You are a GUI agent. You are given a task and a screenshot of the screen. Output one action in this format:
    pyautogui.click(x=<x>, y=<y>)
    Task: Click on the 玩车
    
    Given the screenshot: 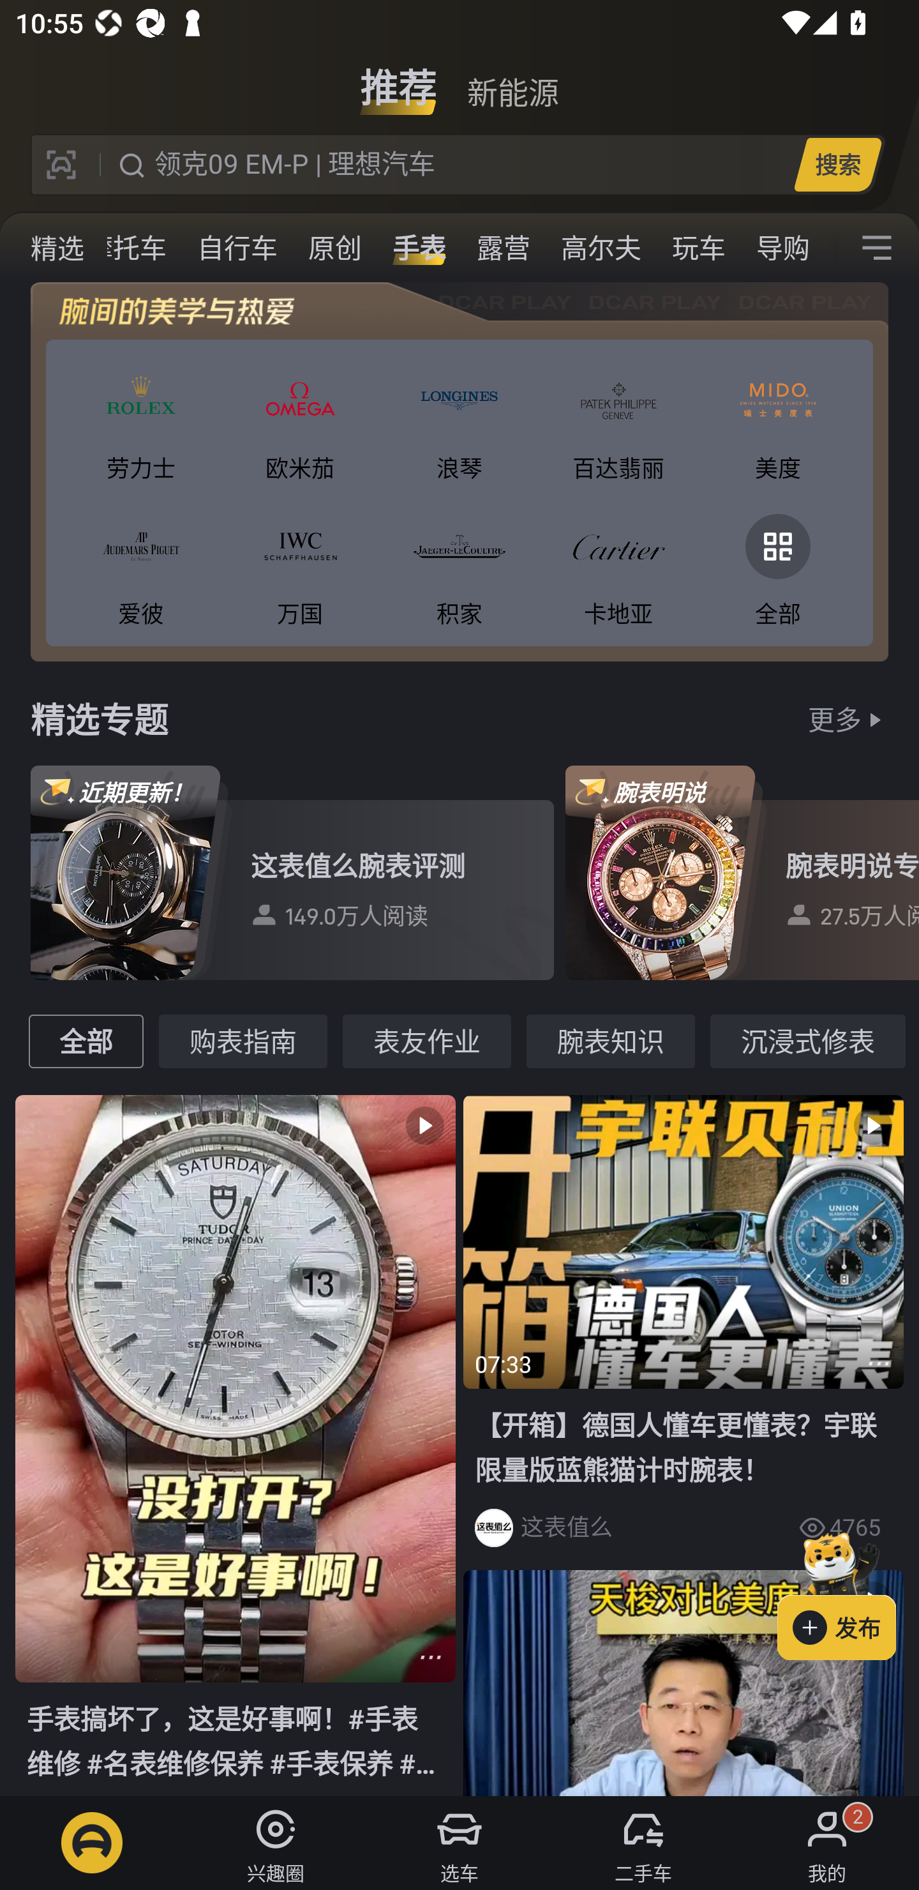 What is the action you would take?
    pyautogui.click(x=698, y=248)
    